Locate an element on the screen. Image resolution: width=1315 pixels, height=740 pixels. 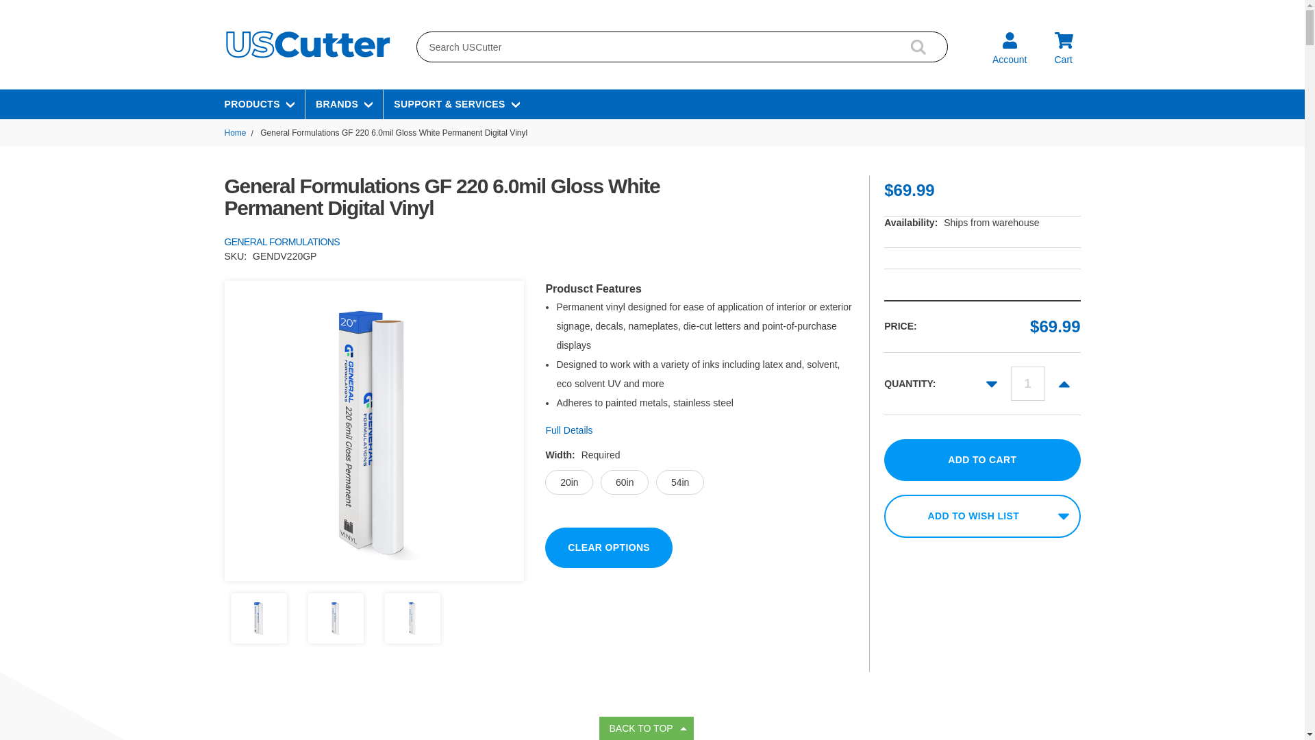
Clear Options is located at coordinates (608, 548).